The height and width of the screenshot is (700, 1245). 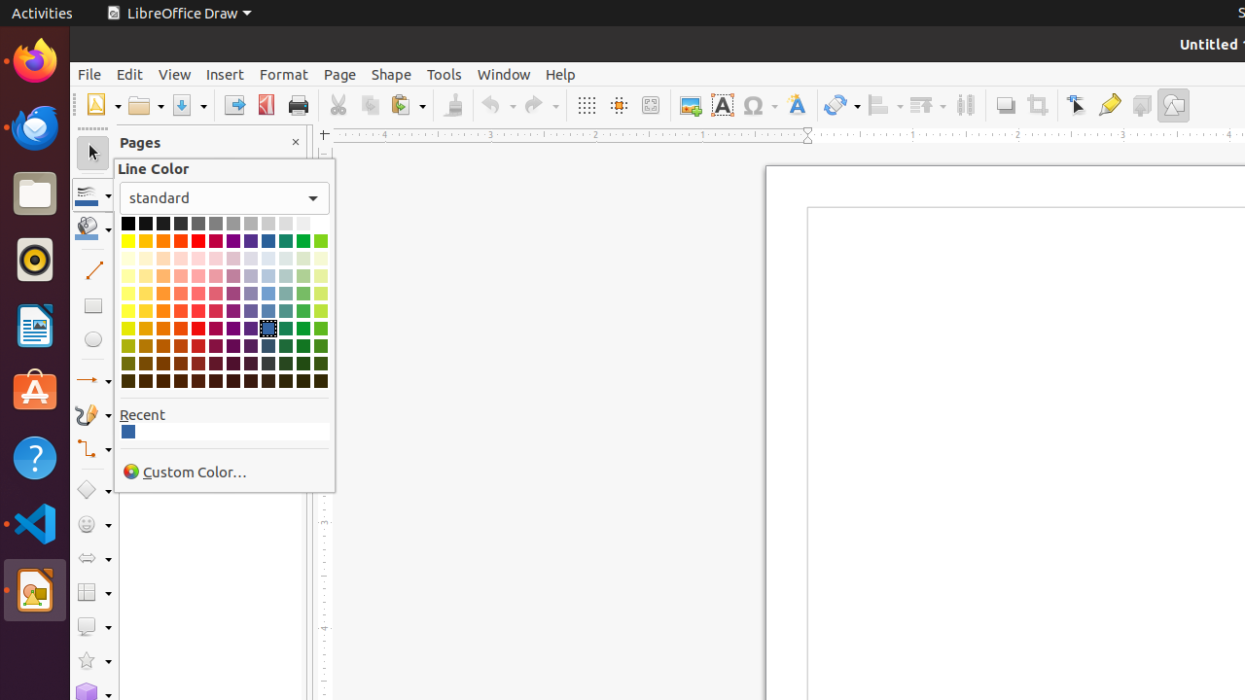 What do you see at coordinates (619, 105) in the screenshot?
I see `Helplines While Moving` at bounding box center [619, 105].